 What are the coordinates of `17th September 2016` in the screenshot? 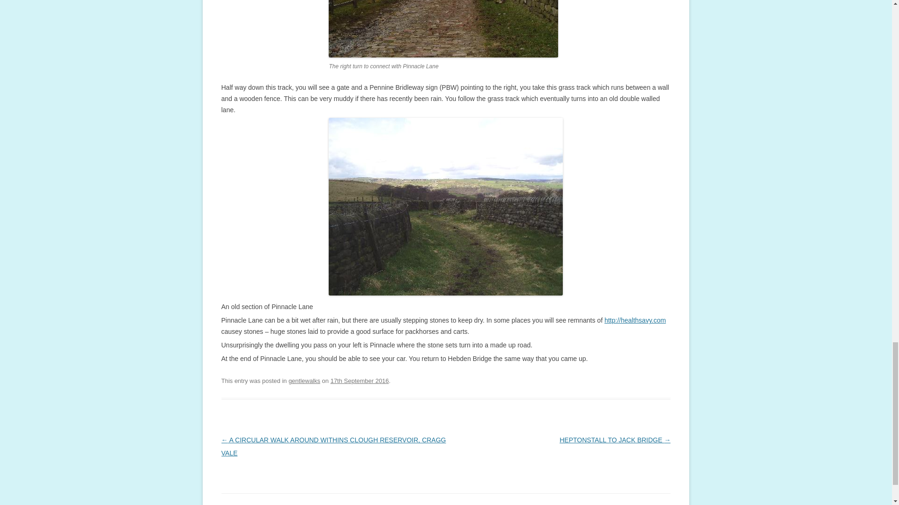 It's located at (360, 381).